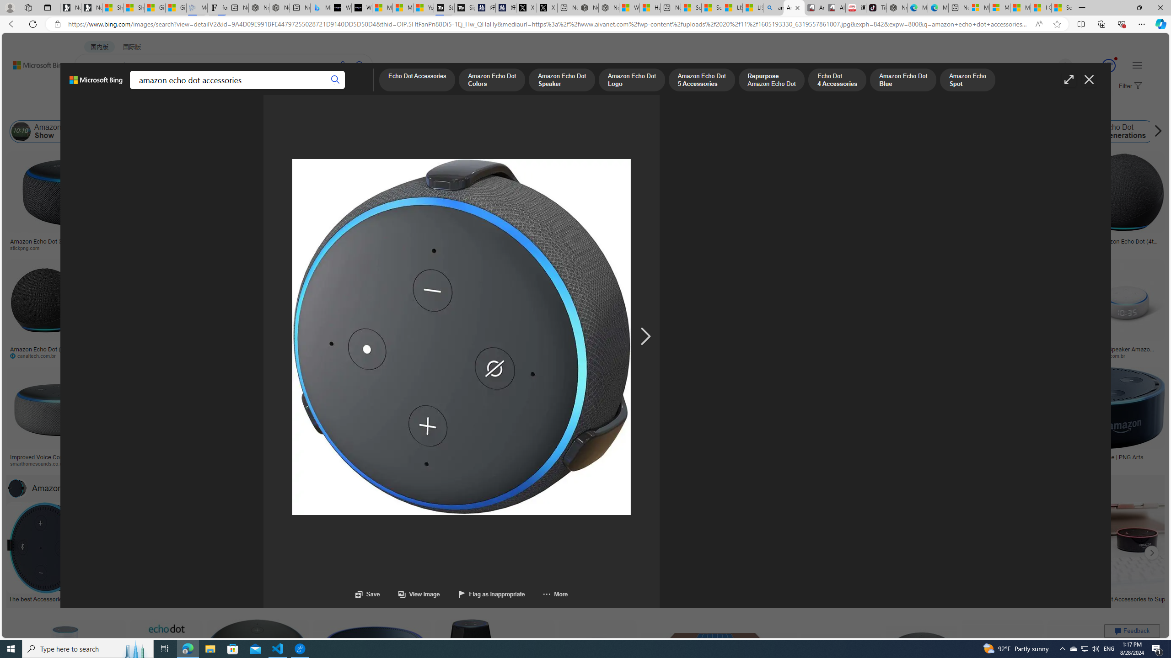 Image resolution: width=1171 pixels, height=658 pixels. I want to click on People, so click(238, 109).